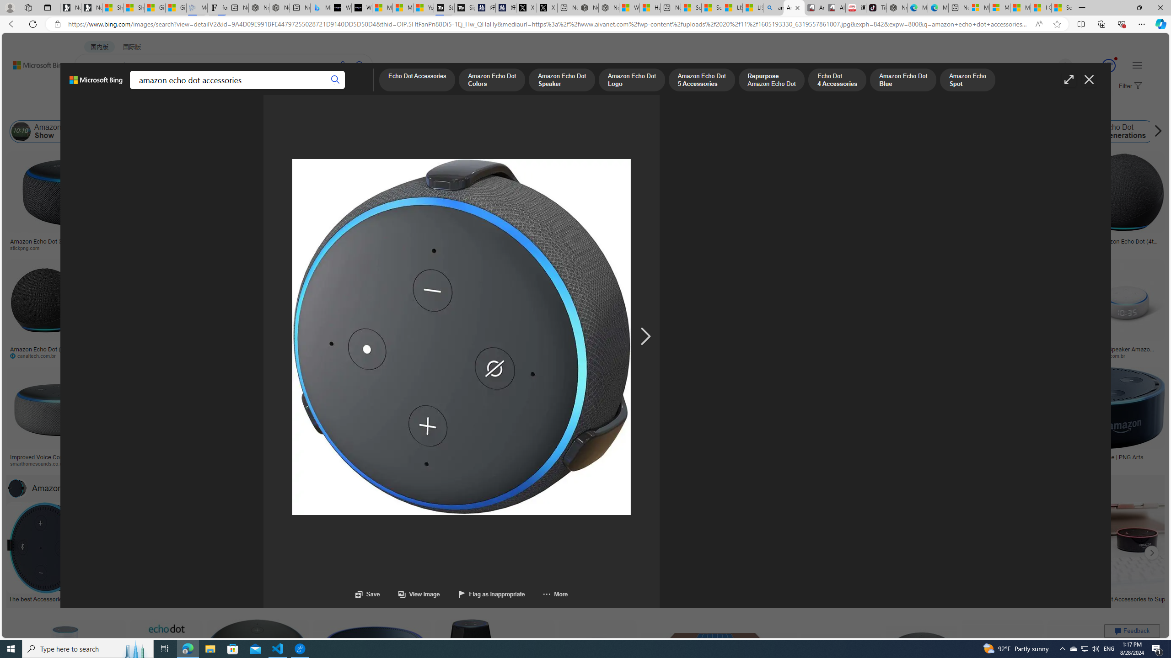 Image resolution: width=1171 pixels, height=658 pixels. I want to click on People, so click(238, 109).